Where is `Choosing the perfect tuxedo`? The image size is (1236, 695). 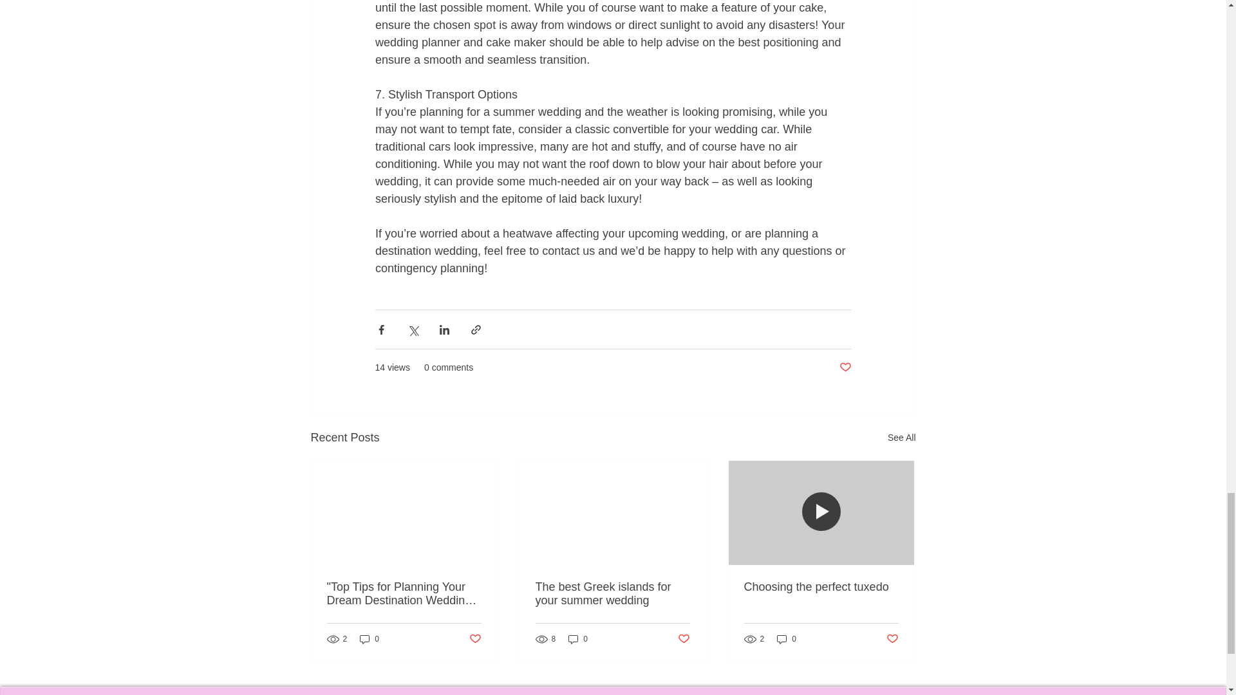
Choosing the perfect tuxedo is located at coordinates (821, 587).